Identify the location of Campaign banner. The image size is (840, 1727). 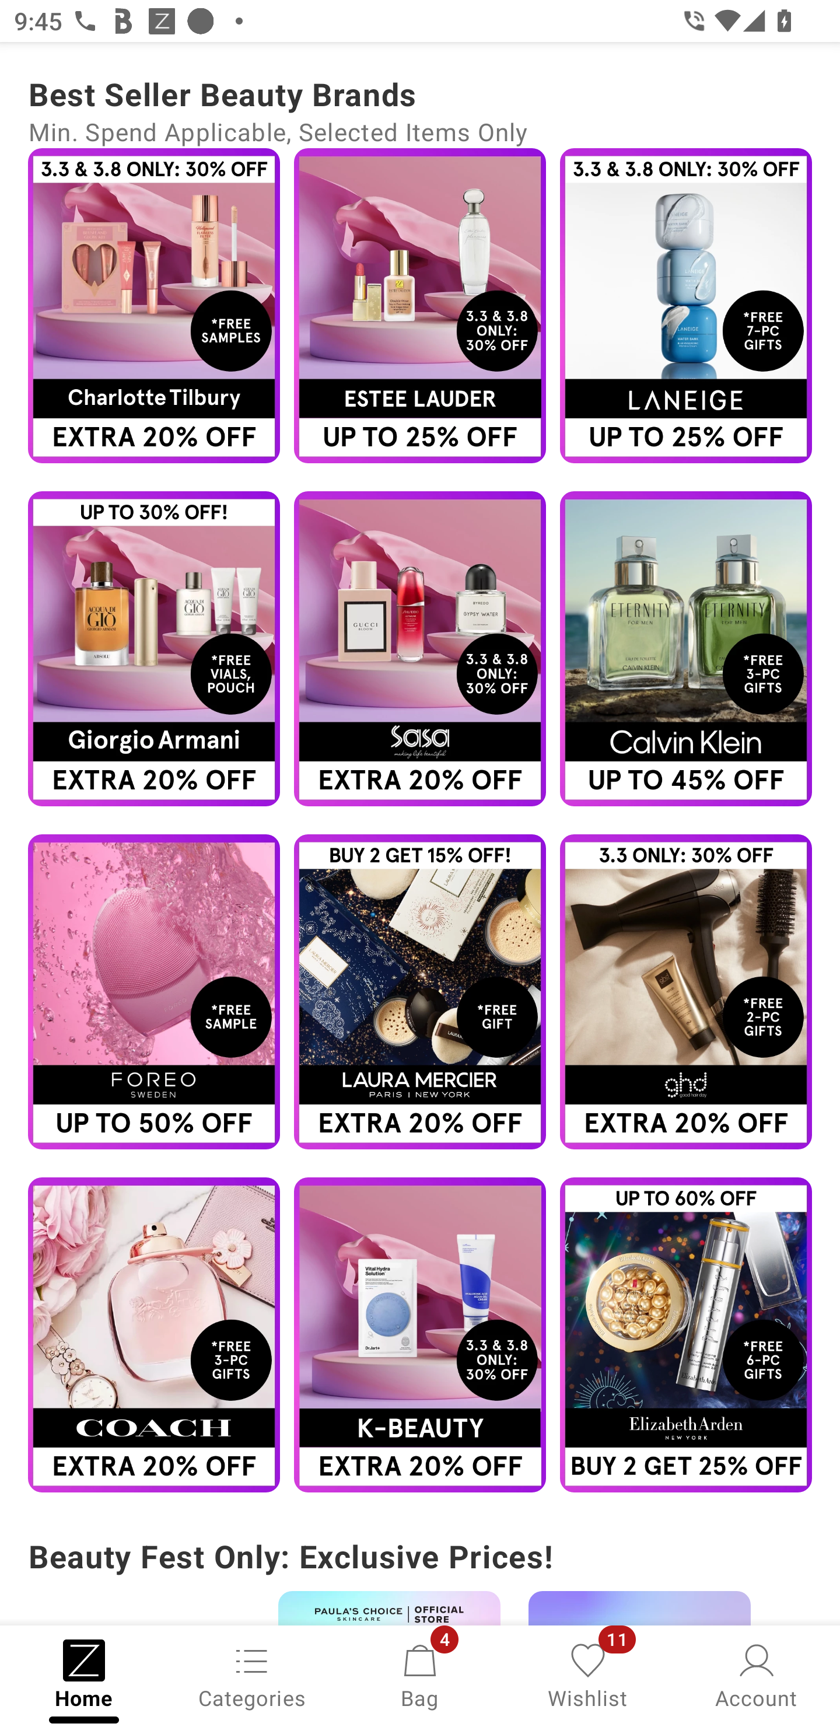
(420, 648).